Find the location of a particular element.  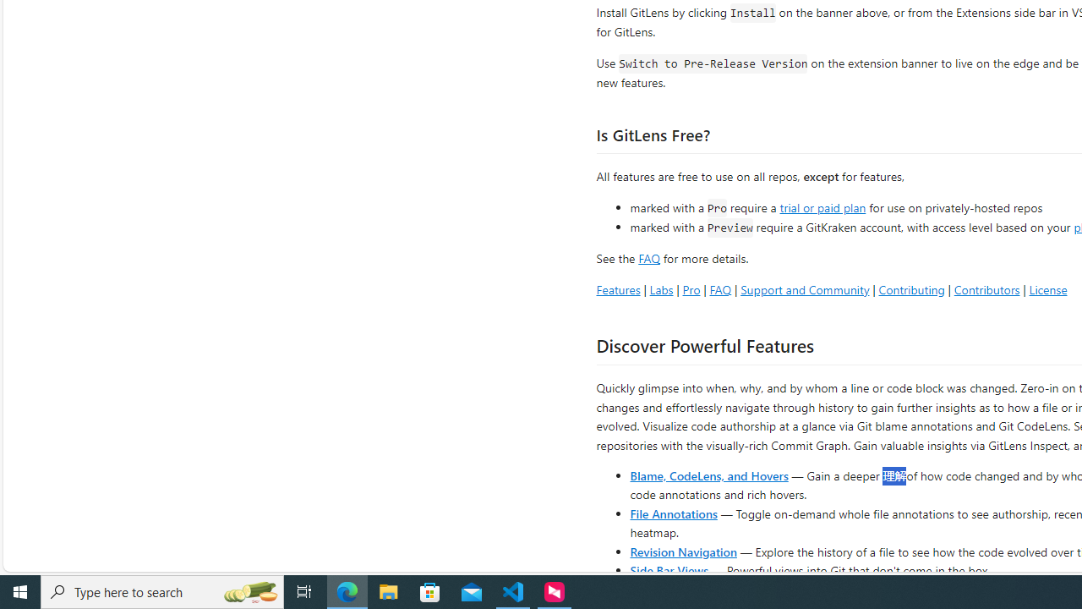

Labs is located at coordinates (661, 289).